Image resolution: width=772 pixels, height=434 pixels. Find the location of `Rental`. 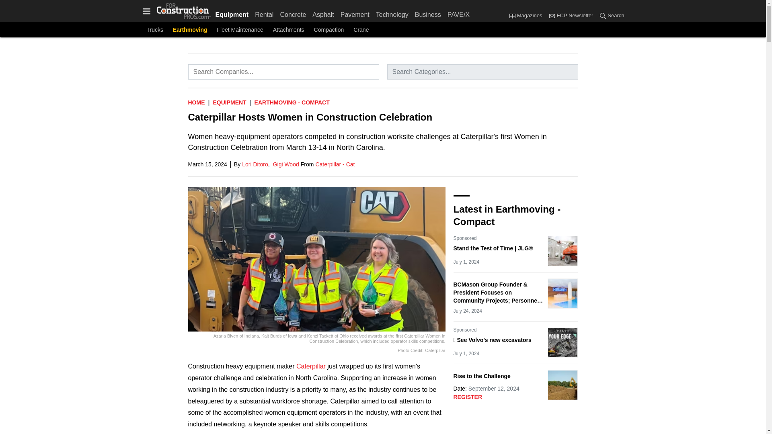

Rental is located at coordinates (264, 13).